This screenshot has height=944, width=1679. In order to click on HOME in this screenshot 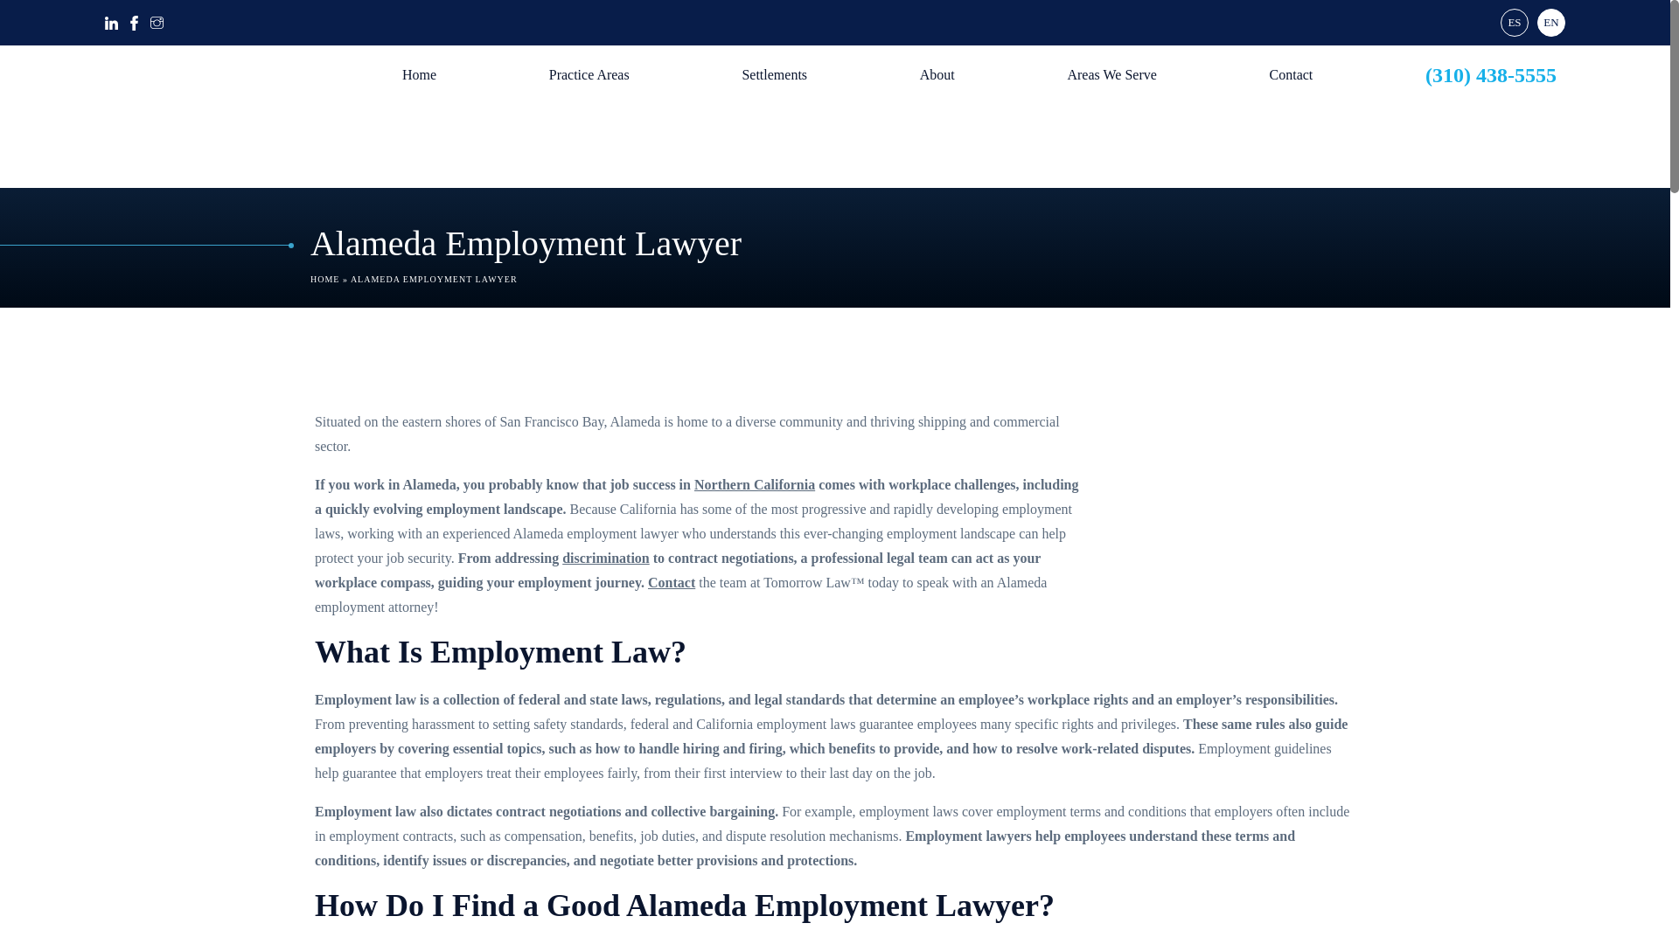, I will do `click(324, 280)`.